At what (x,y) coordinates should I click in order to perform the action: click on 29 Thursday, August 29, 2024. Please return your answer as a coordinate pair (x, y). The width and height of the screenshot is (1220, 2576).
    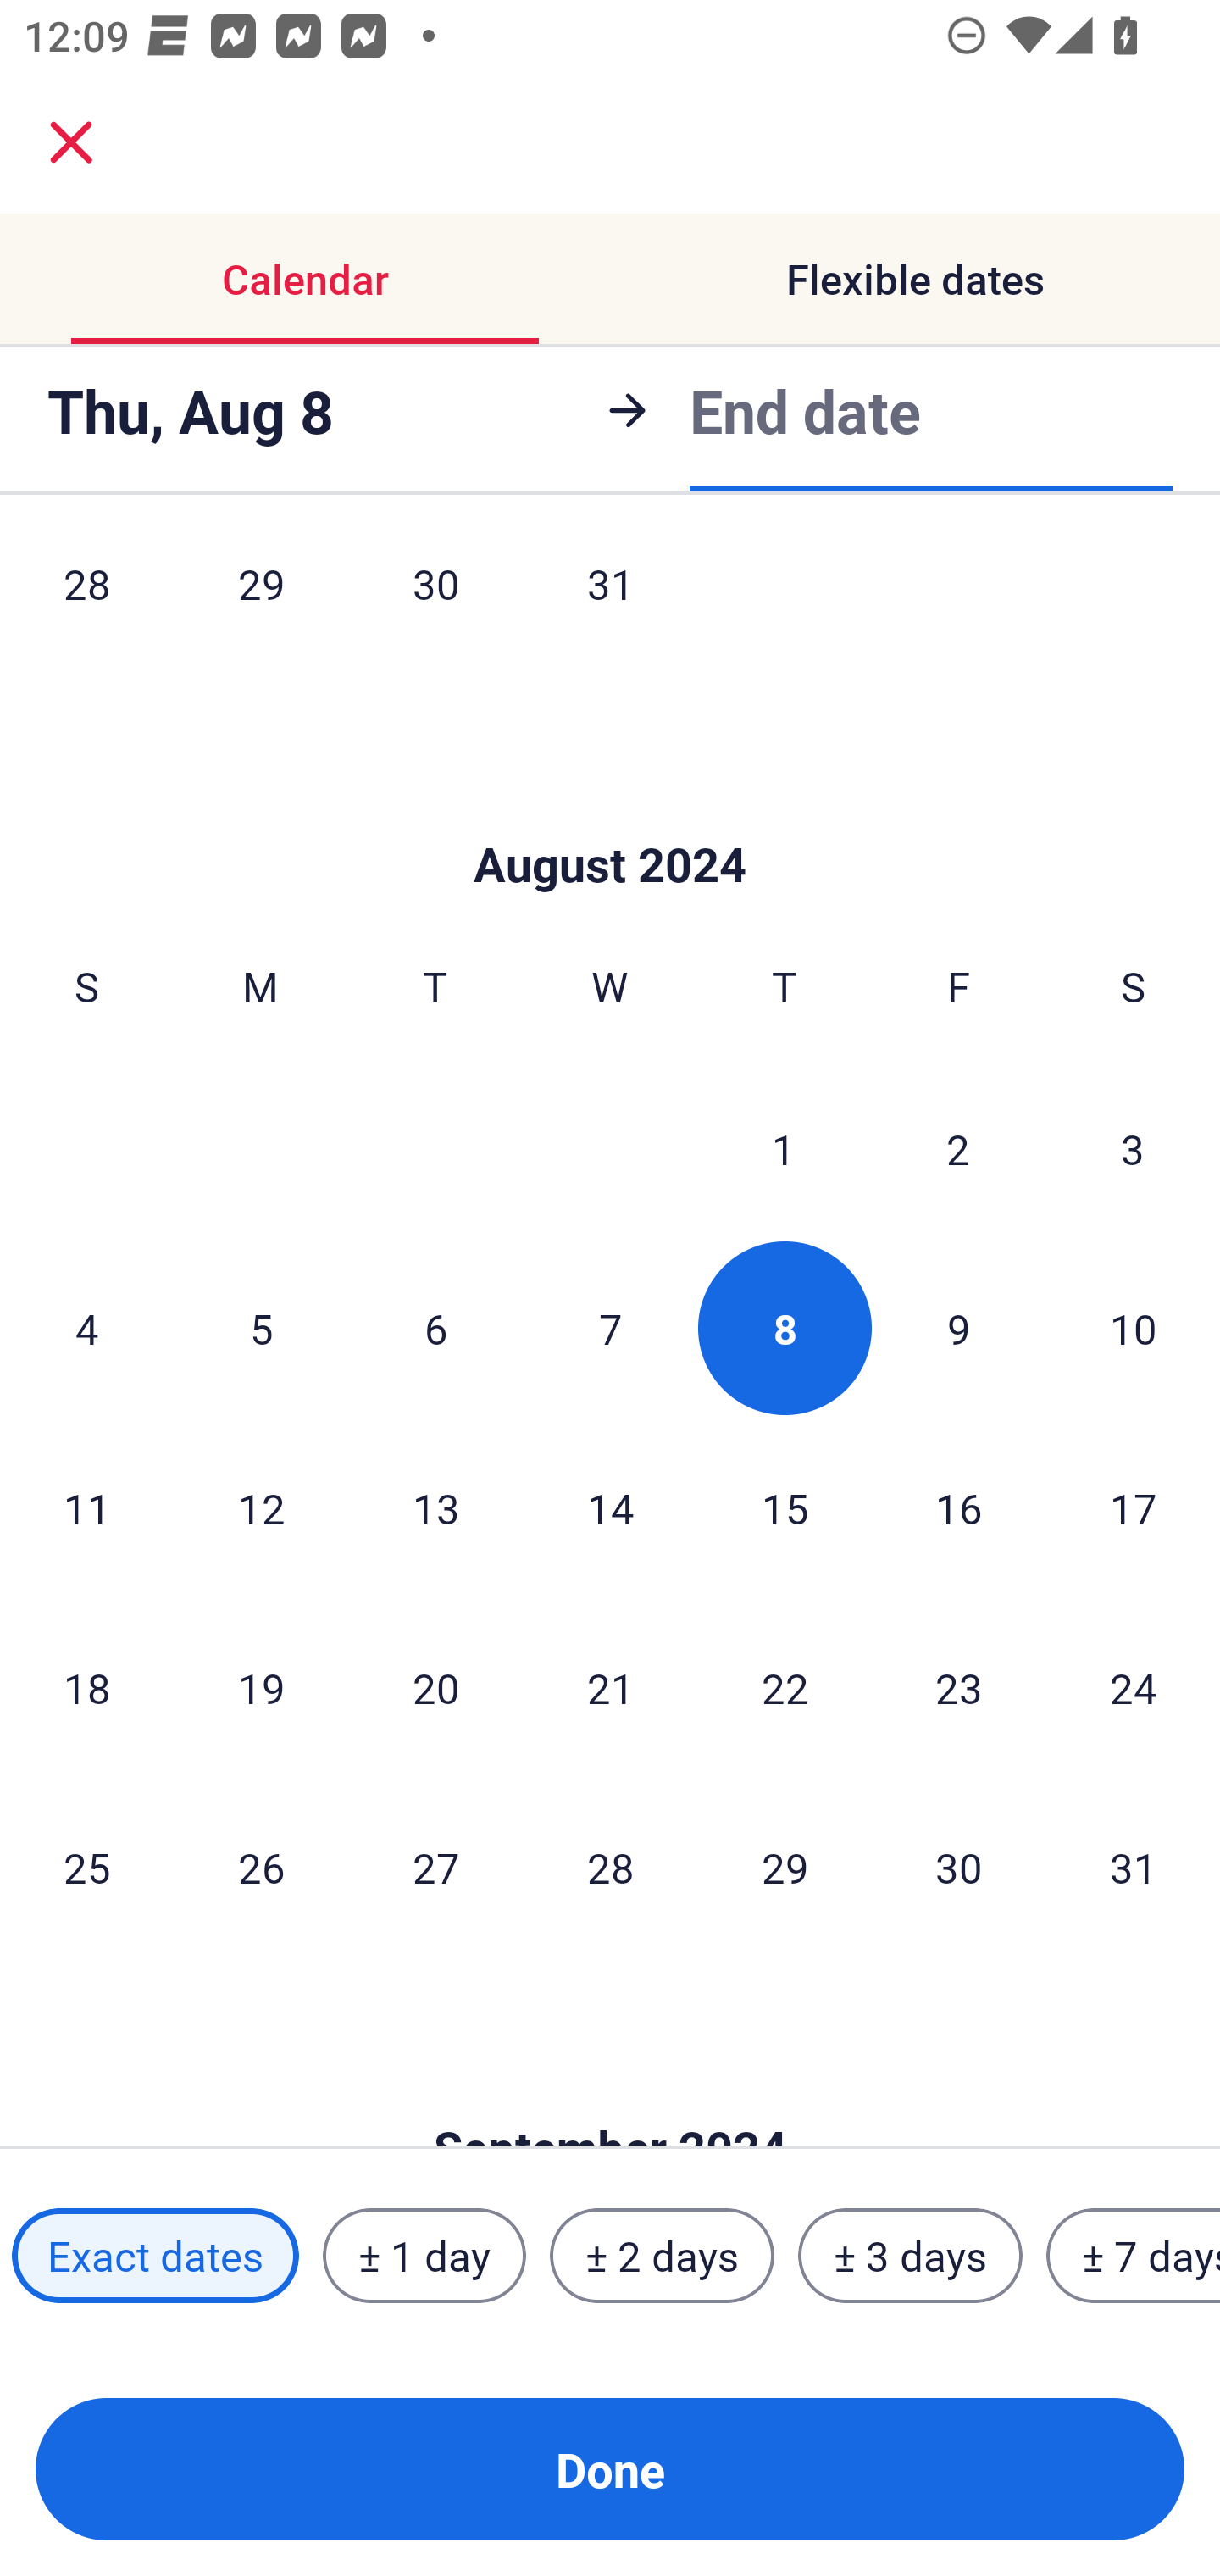
    Looking at the image, I should click on (785, 1868).